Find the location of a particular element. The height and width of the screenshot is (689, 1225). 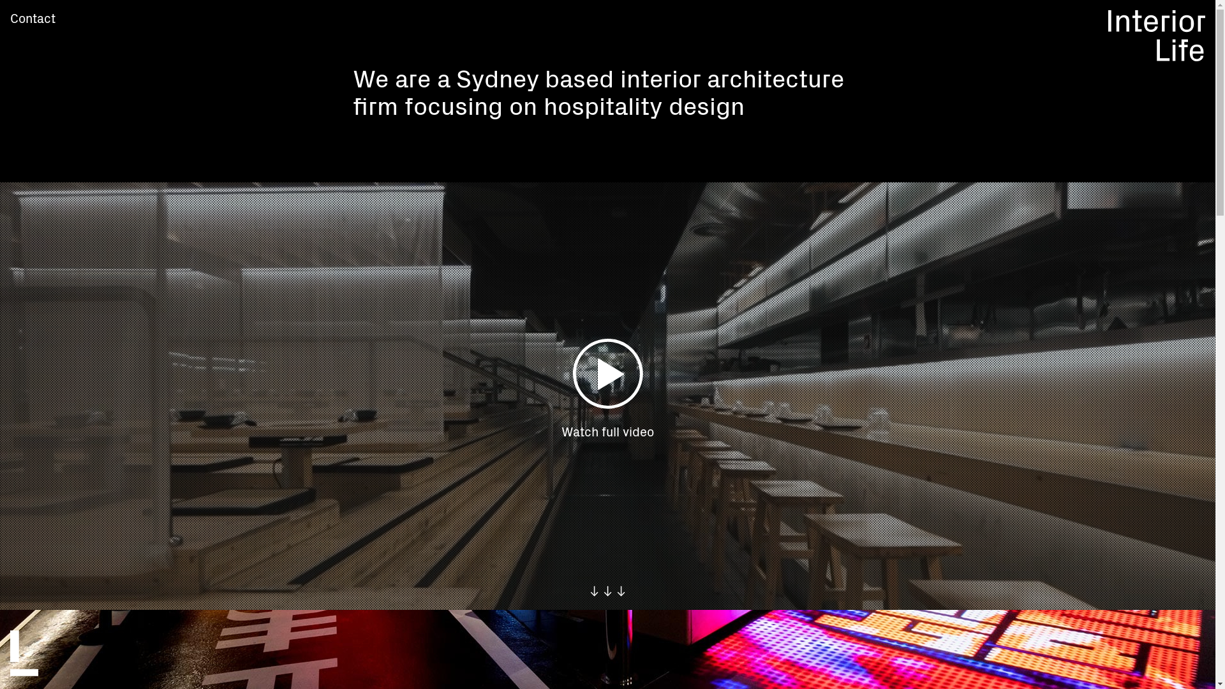

Contact is located at coordinates (33, 18).